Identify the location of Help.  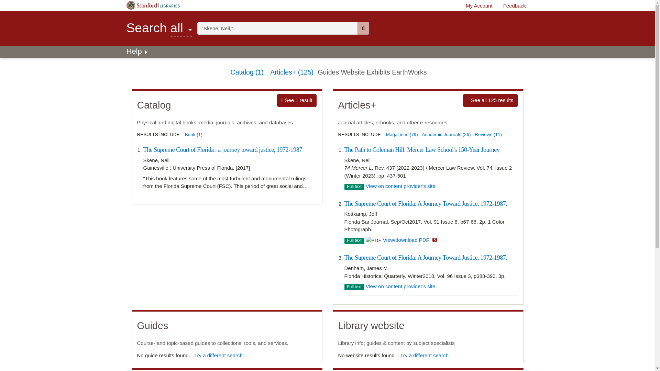
(363, 28).